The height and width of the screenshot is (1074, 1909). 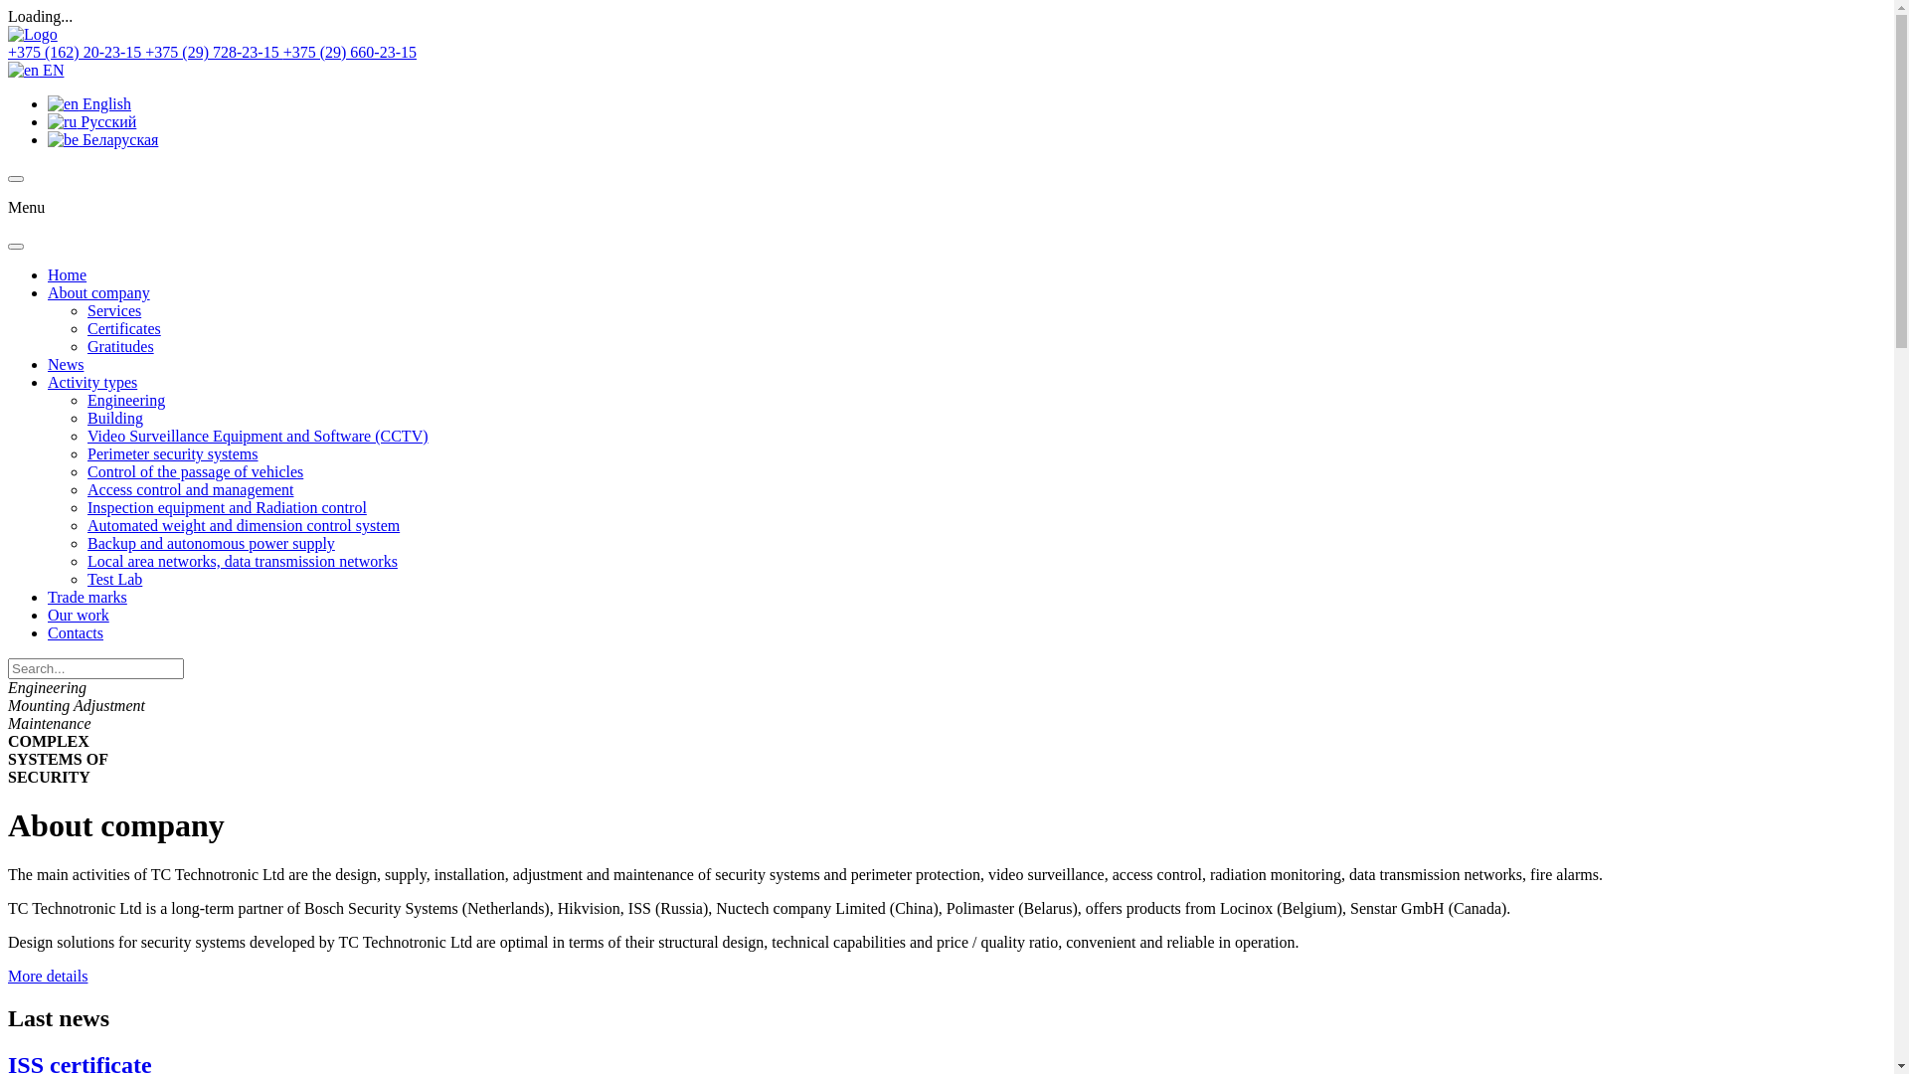 What do you see at coordinates (173, 453) in the screenshot?
I see `Perimeter security systems` at bounding box center [173, 453].